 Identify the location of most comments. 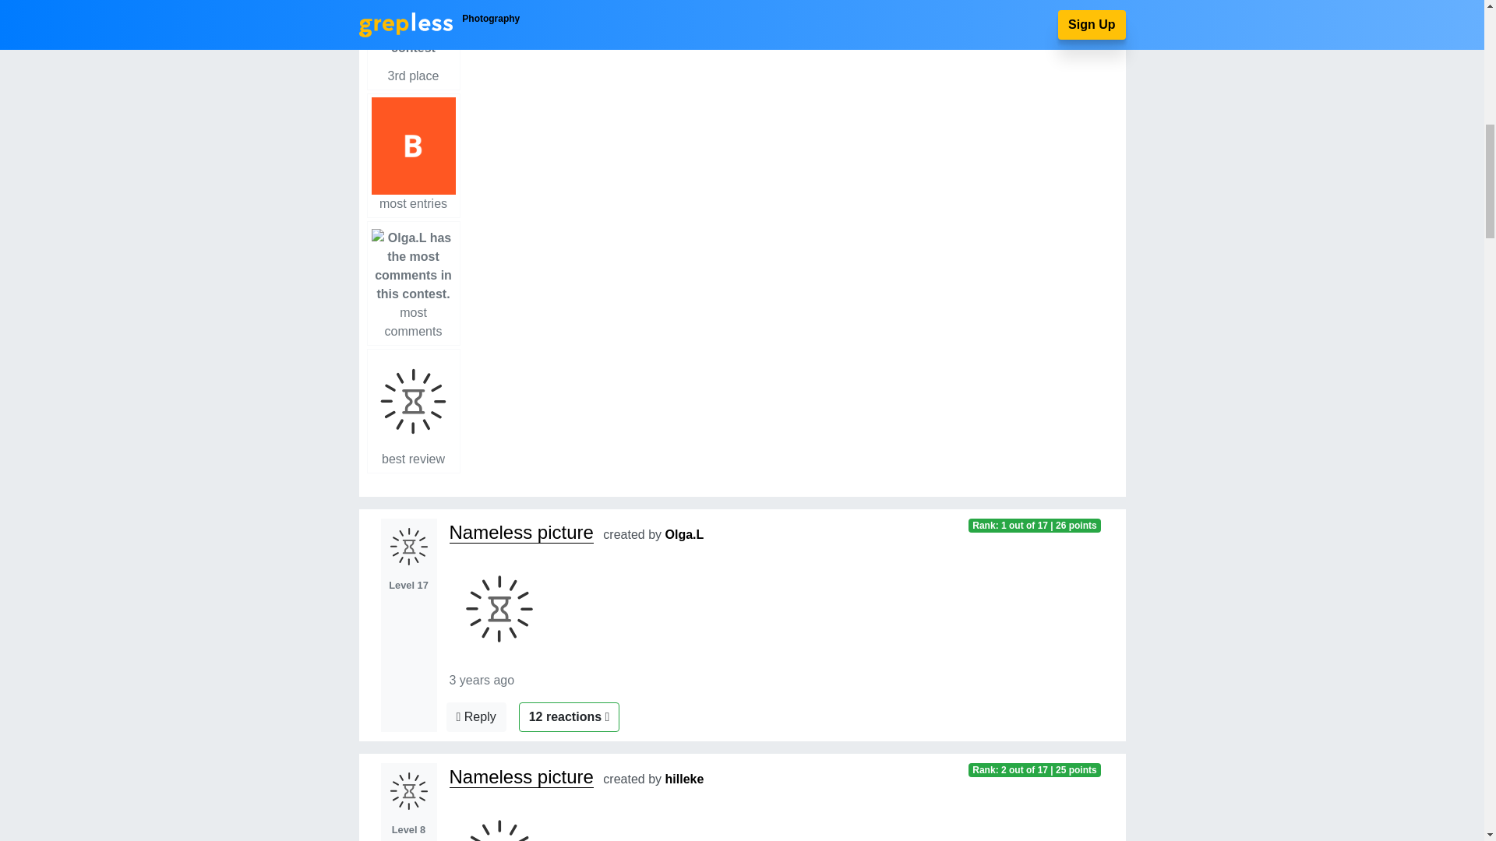
(413, 411).